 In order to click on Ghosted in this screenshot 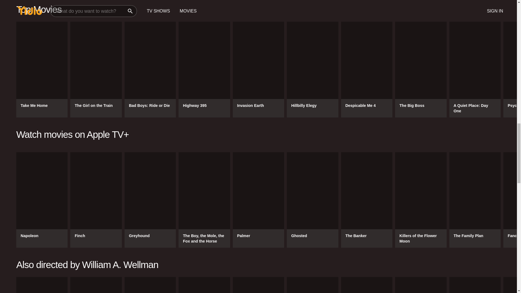, I will do `click(313, 200)`.